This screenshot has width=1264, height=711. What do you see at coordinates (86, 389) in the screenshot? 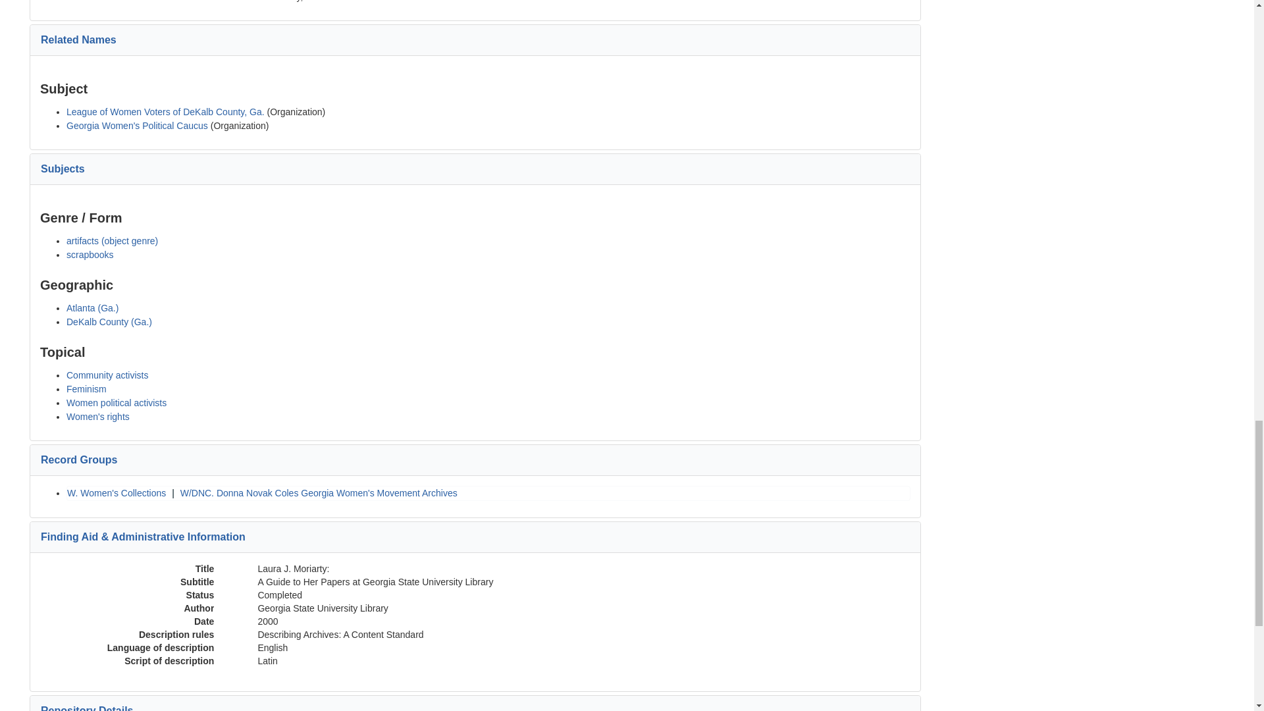
I see `Feminism` at bounding box center [86, 389].